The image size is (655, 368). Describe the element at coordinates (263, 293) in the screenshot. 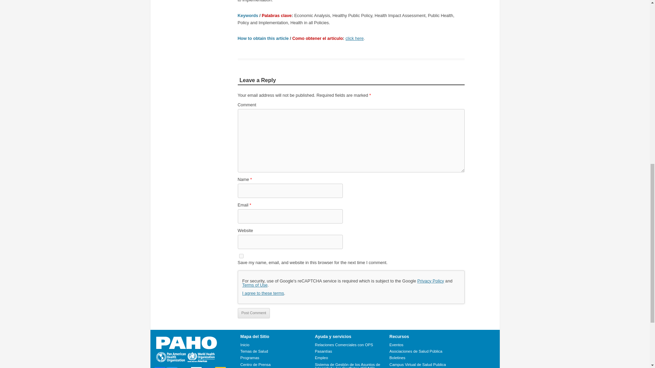

I see `I agree to these terms` at that location.